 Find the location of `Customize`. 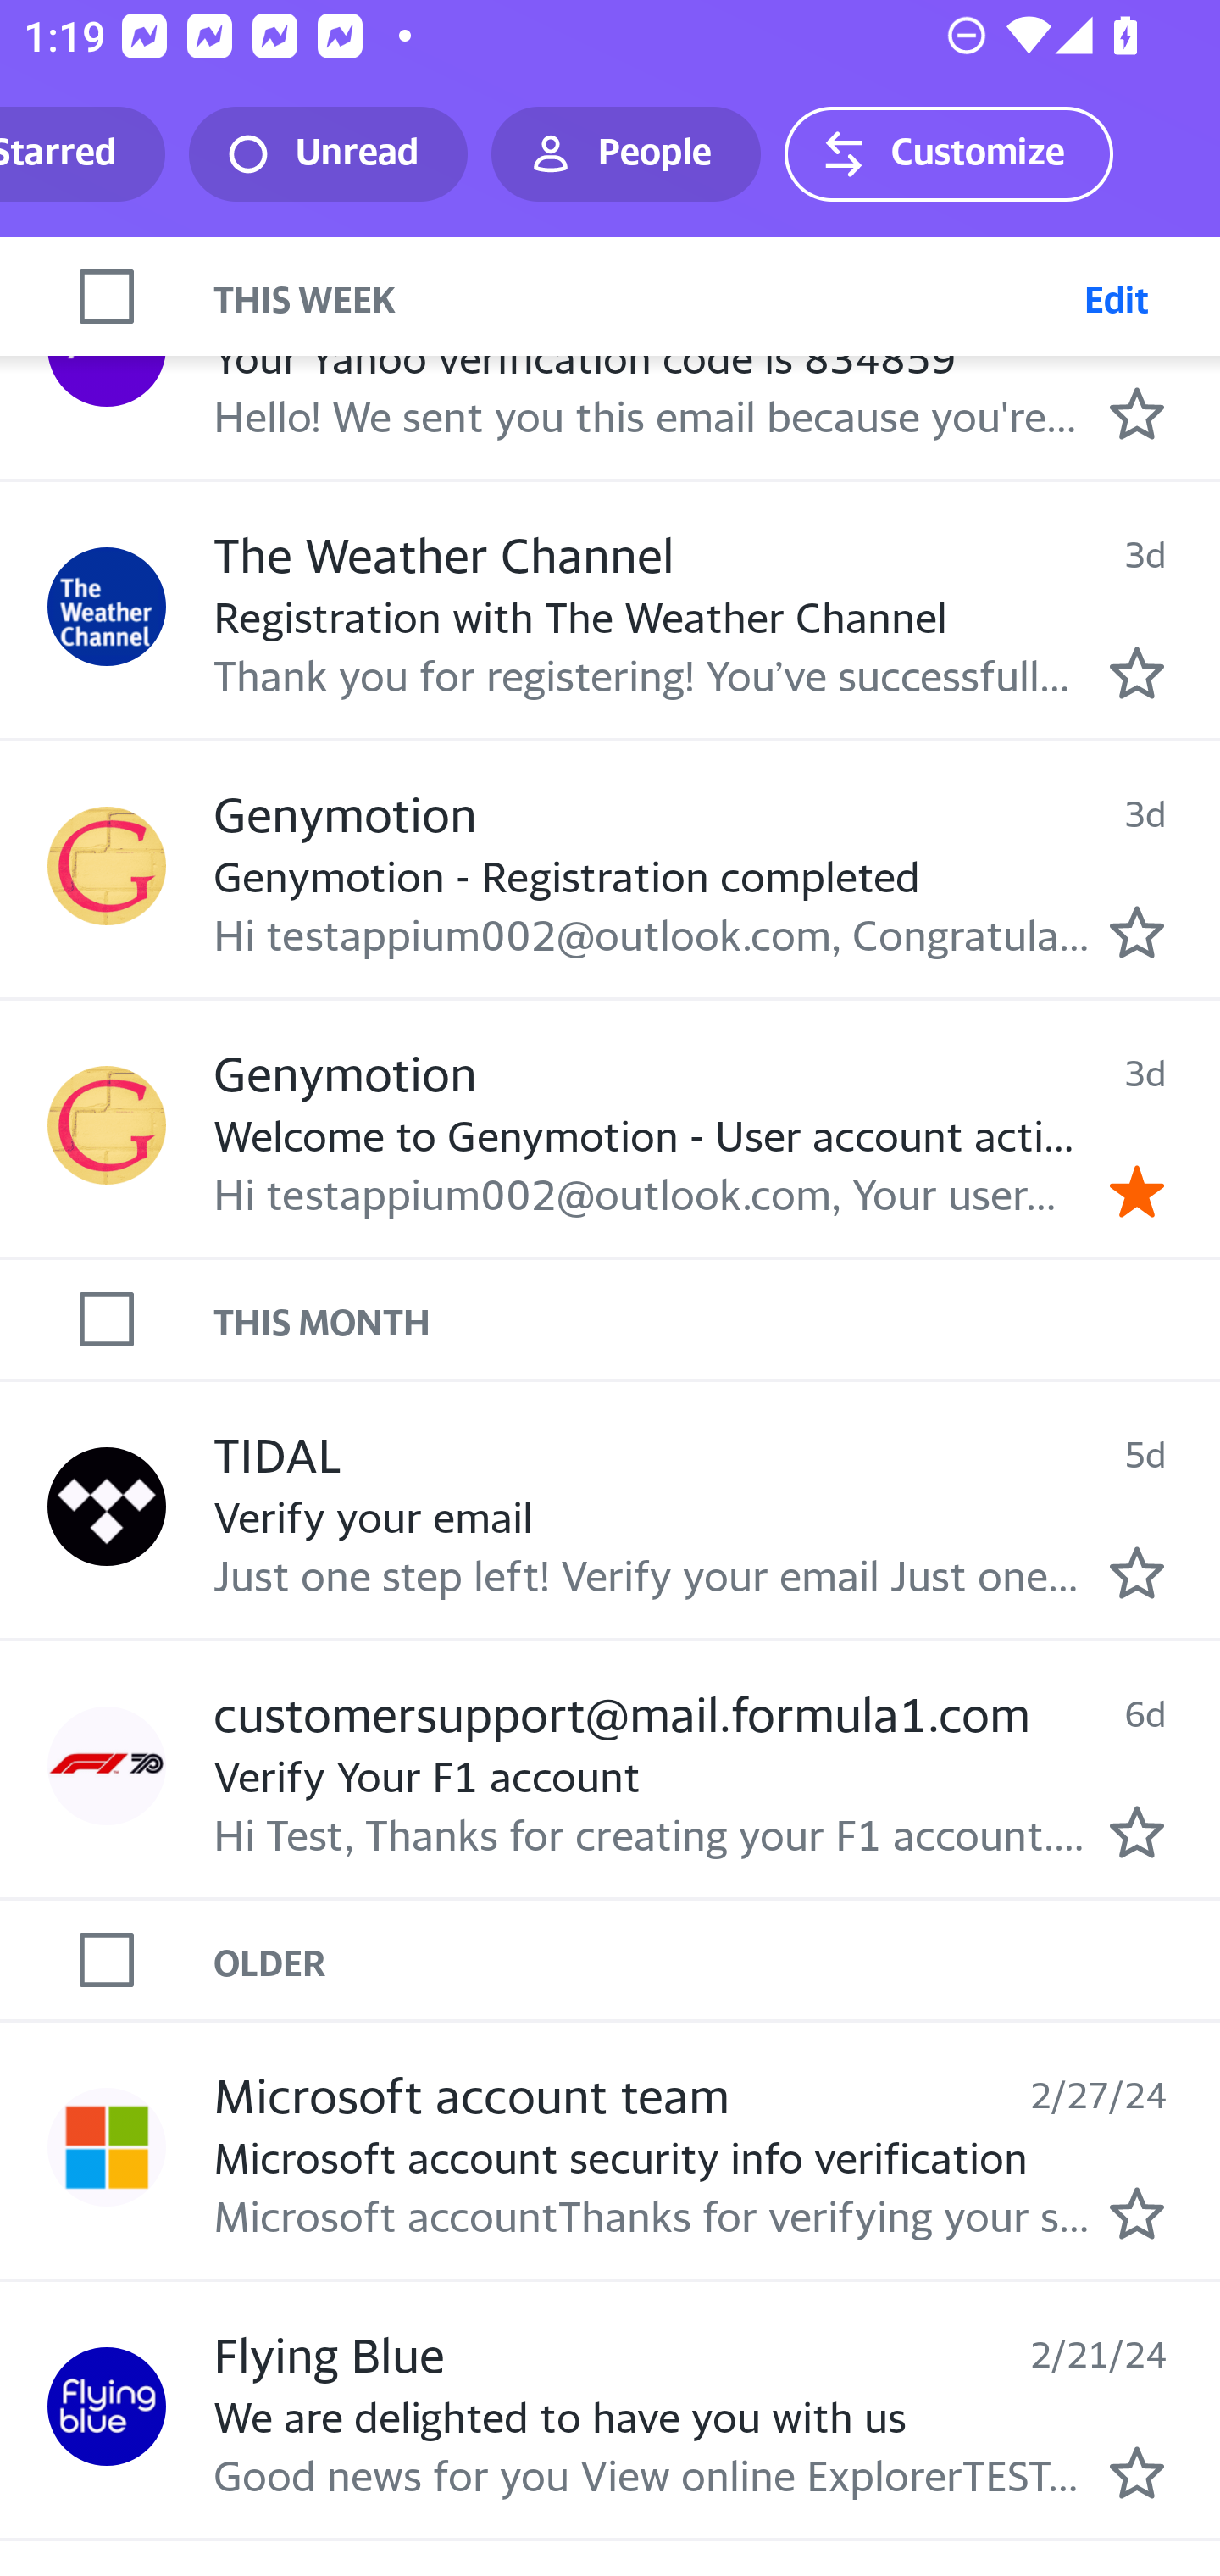

Customize is located at coordinates (948, 154).